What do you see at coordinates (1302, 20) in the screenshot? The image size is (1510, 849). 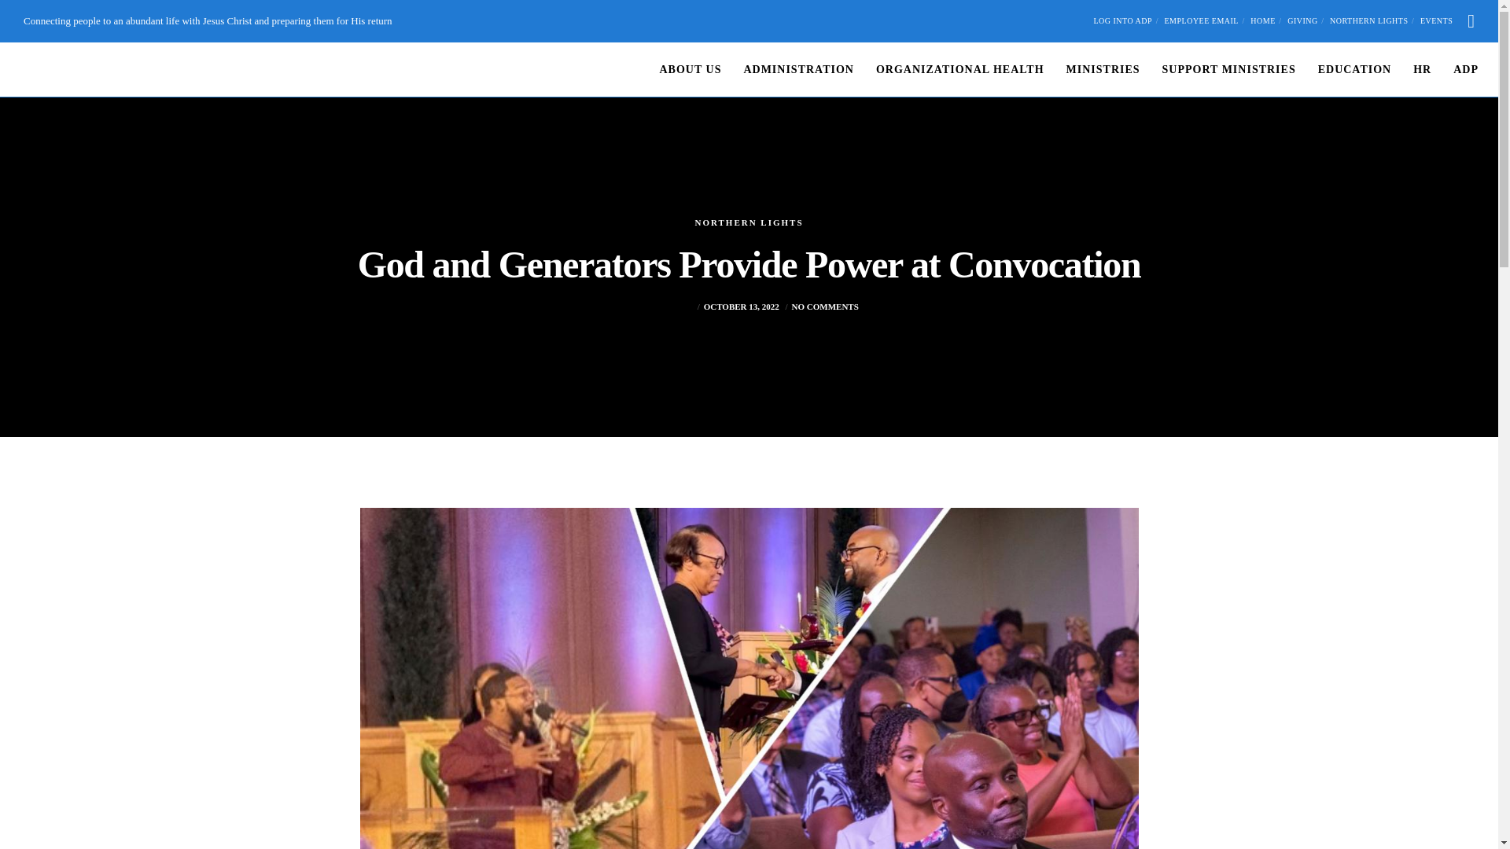 I see `GIVING` at bounding box center [1302, 20].